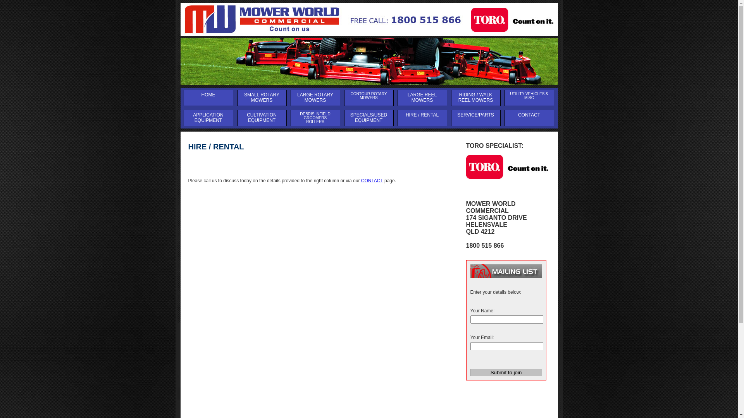 The height and width of the screenshot is (418, 744). Describe the element at coordinates (368, 98) in the screenshot. I see `CONTOUR ROTARY MOWERS` at that location.